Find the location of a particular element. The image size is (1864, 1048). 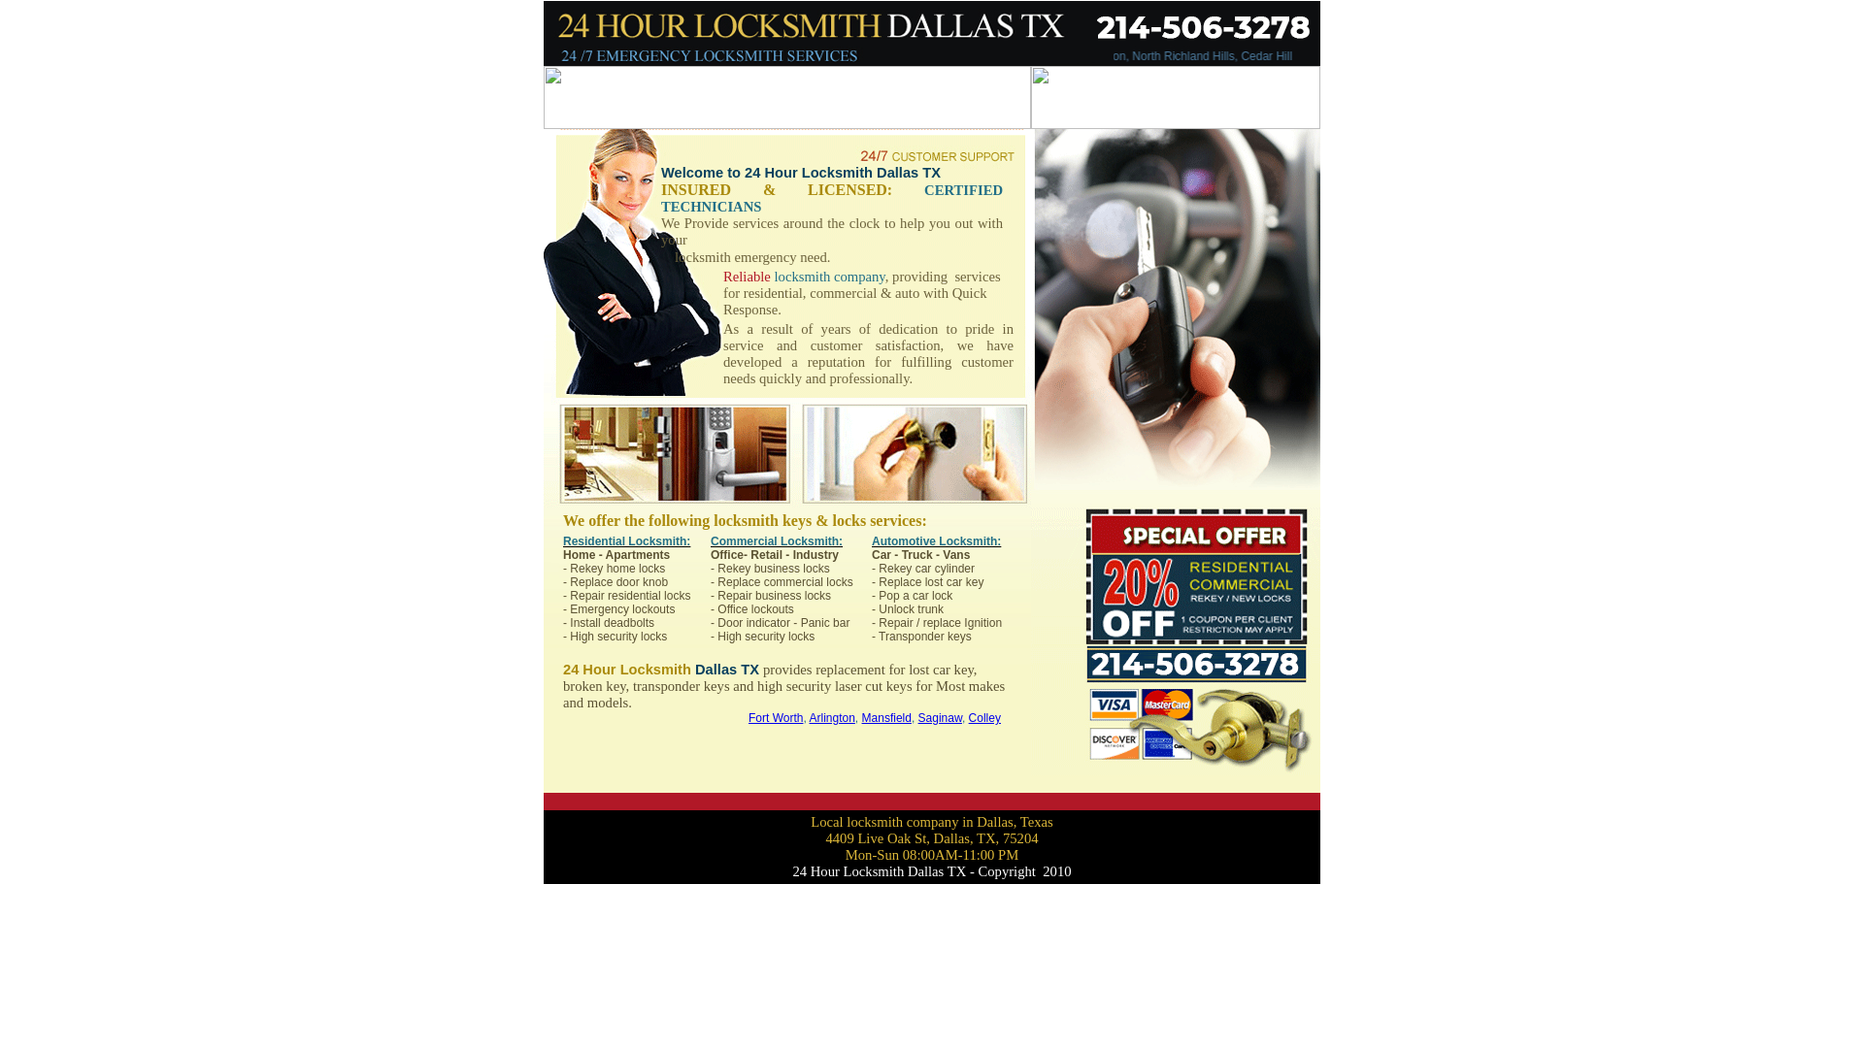

Keller is located at coordinates (632, 718).